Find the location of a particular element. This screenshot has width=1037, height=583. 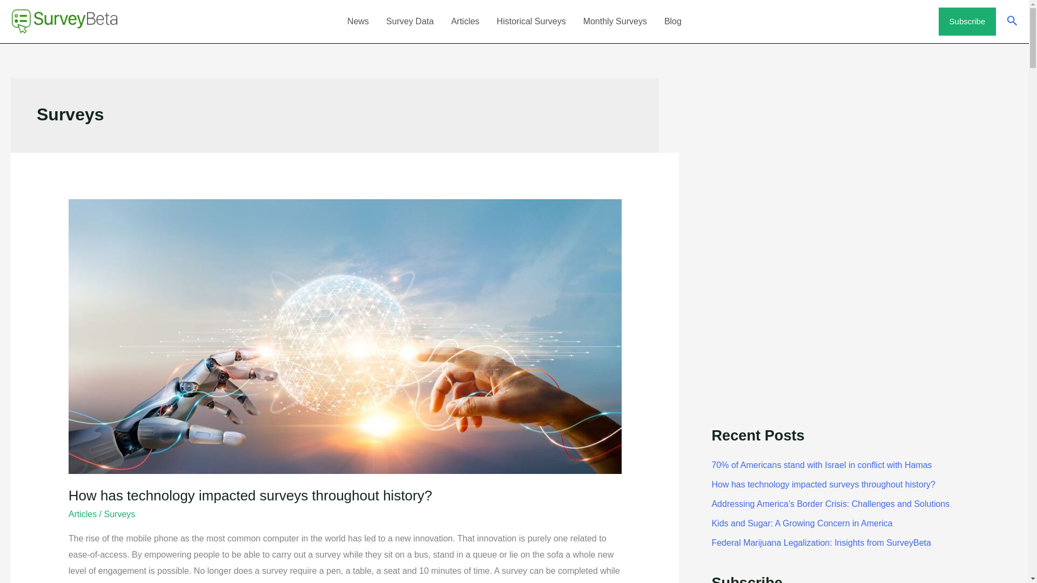

Subscribe is located at coordinates (967, 22).